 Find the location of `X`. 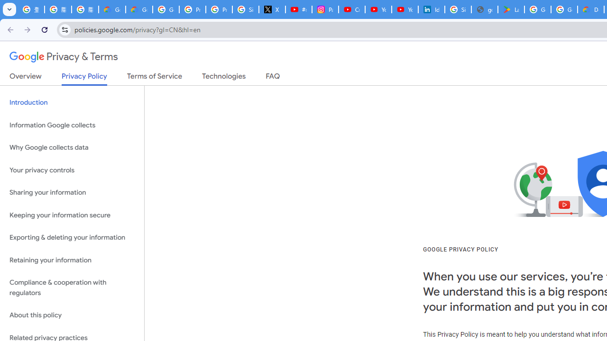

X is located at coordinates (272, 9).